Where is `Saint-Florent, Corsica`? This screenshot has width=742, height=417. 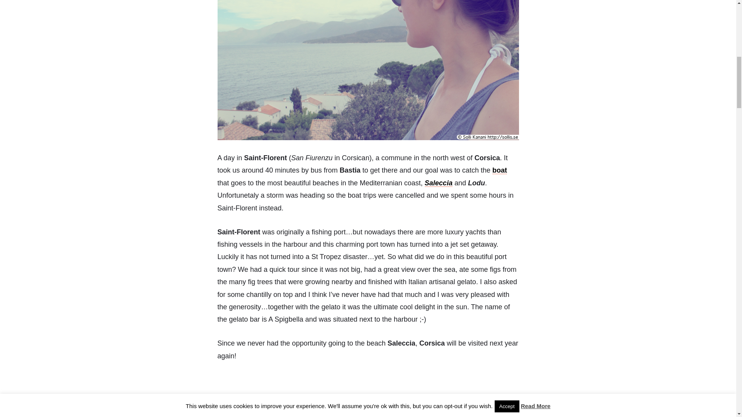 Saint-Florent, Corsica is located at coordinates (368, 395).